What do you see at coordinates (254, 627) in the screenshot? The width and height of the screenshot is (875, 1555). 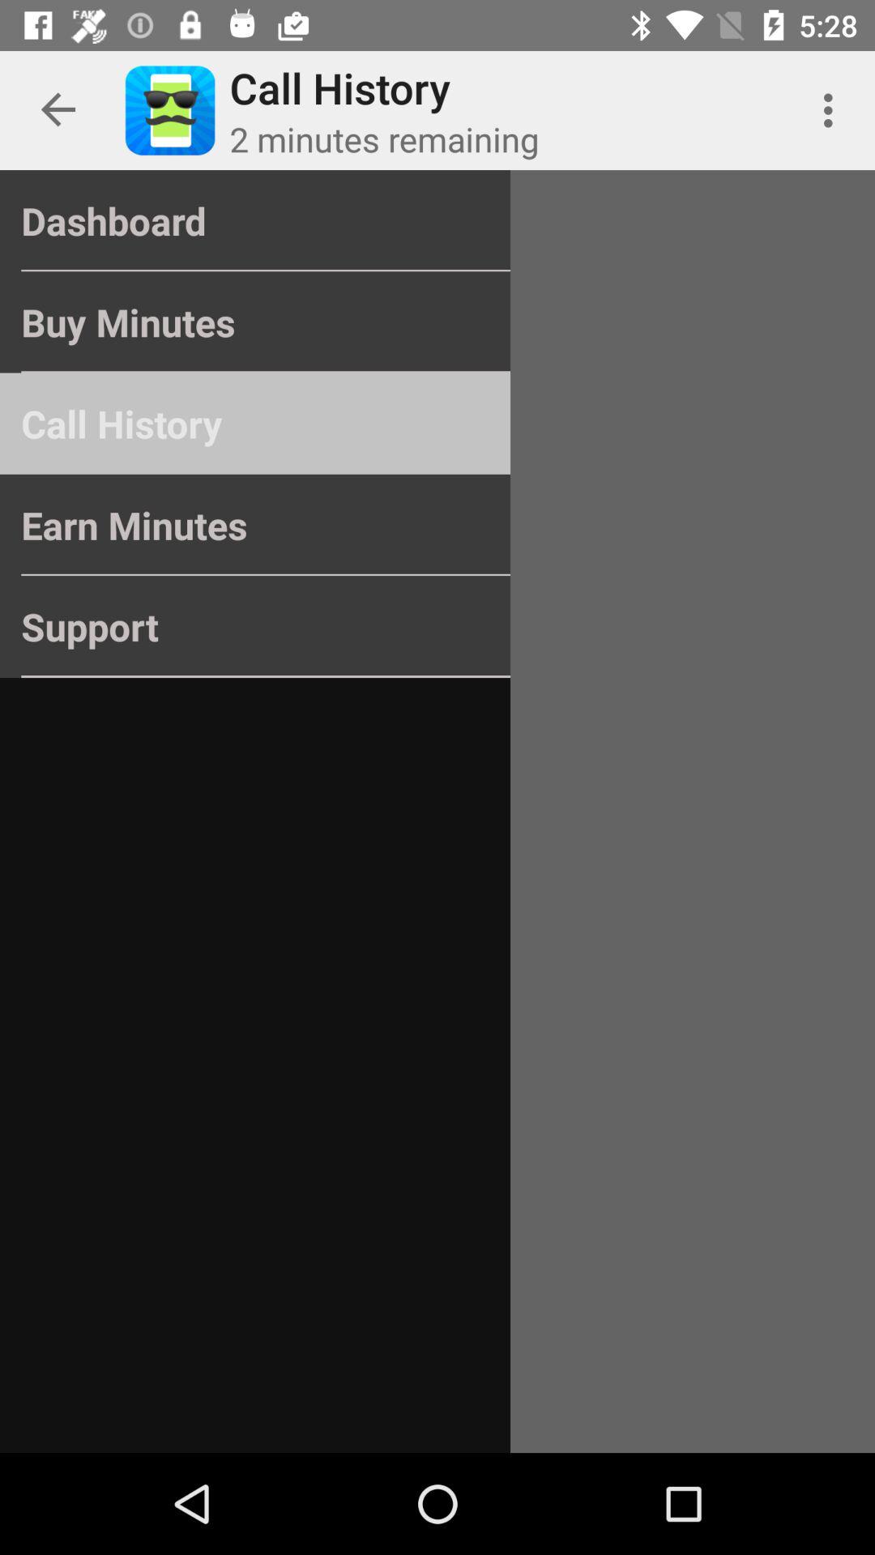 I see `select the support icon` at bounding box center [254, 627].